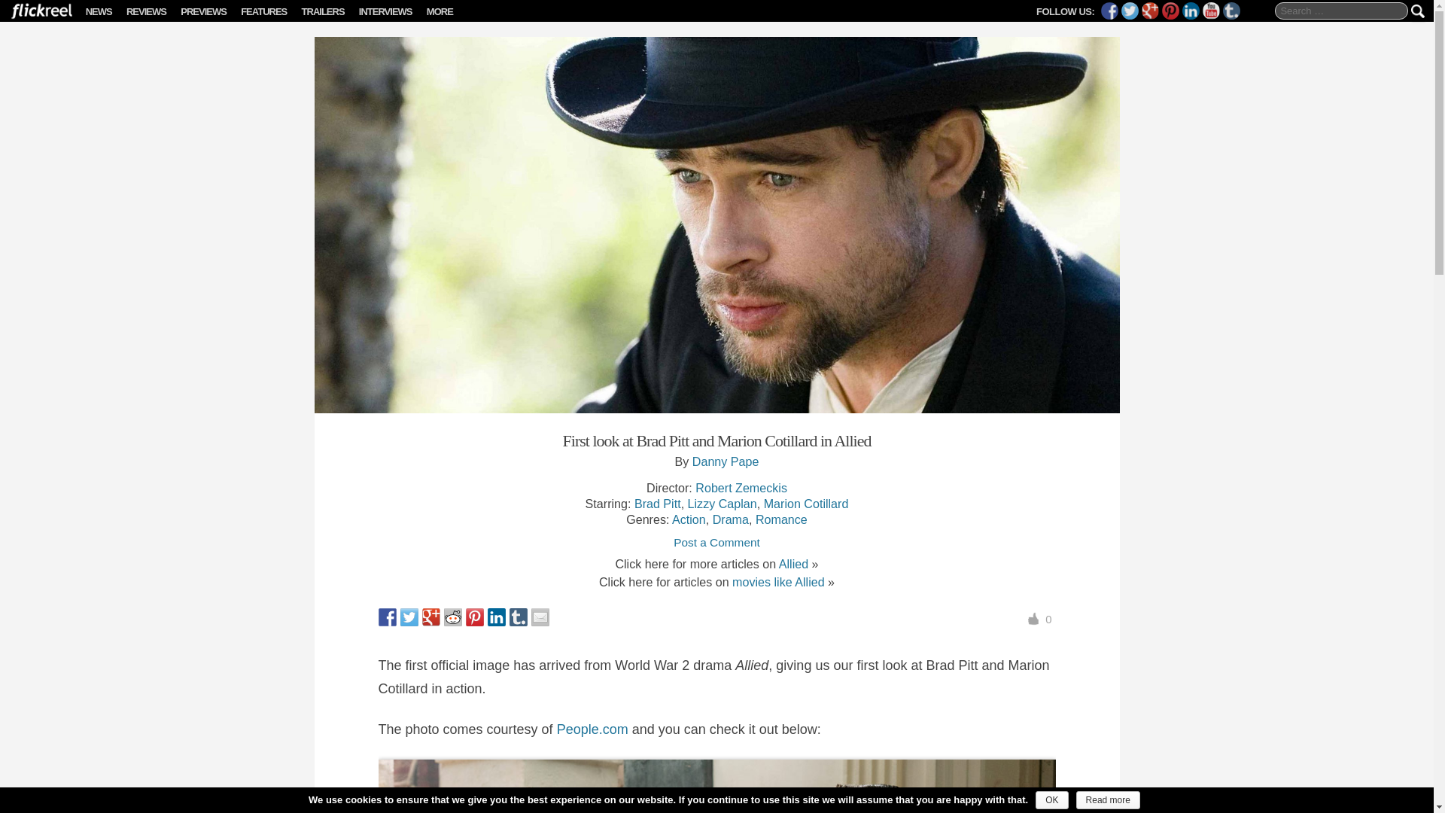  I want to click on Find us on YouTube, so click(1210, 11).